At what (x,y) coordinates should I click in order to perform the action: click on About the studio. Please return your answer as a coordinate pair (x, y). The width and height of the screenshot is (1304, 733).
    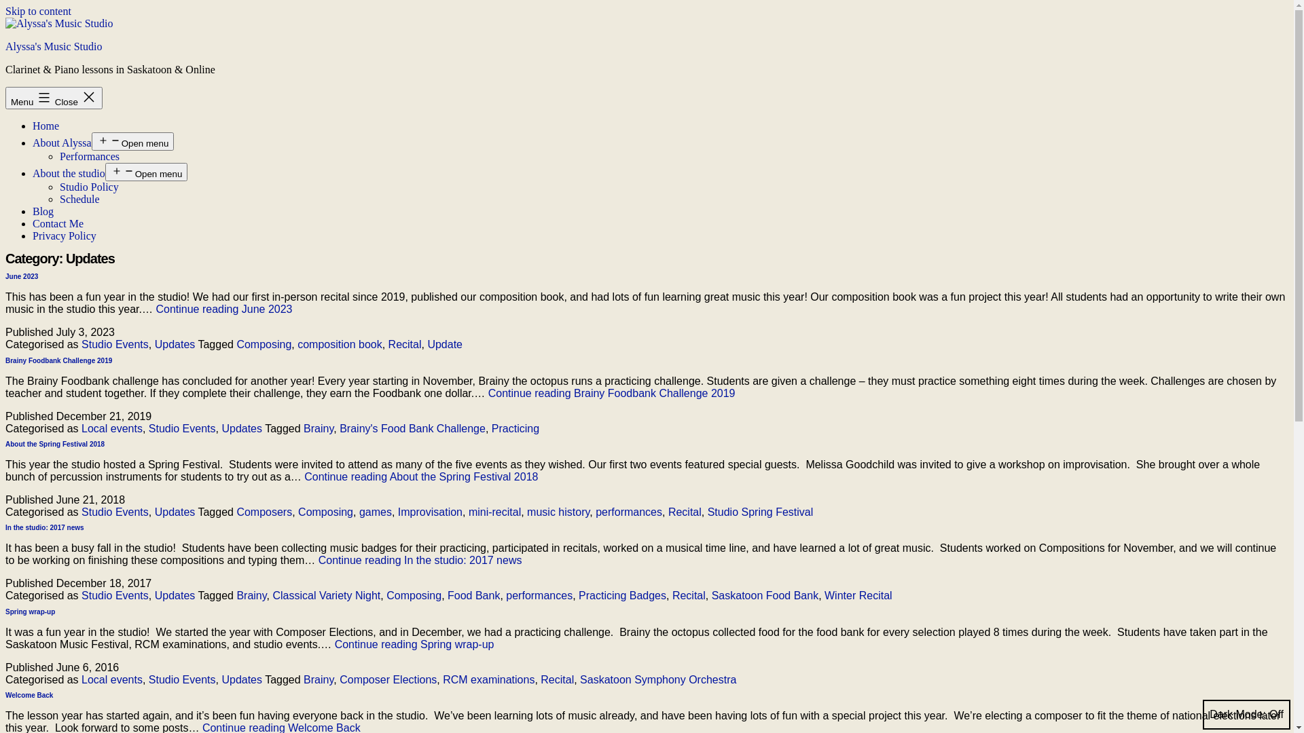
    Looking at the image, I should click on (69, 174).